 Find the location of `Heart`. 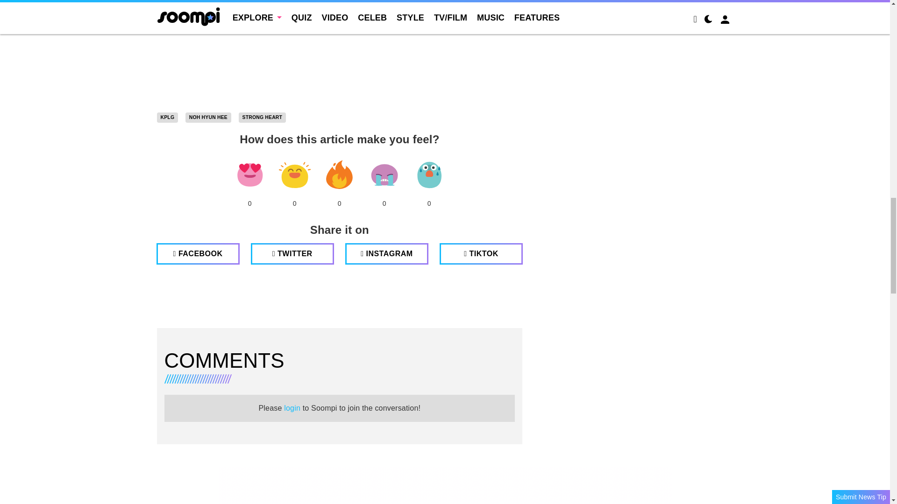

Heart is located at coordinates (249, 175).